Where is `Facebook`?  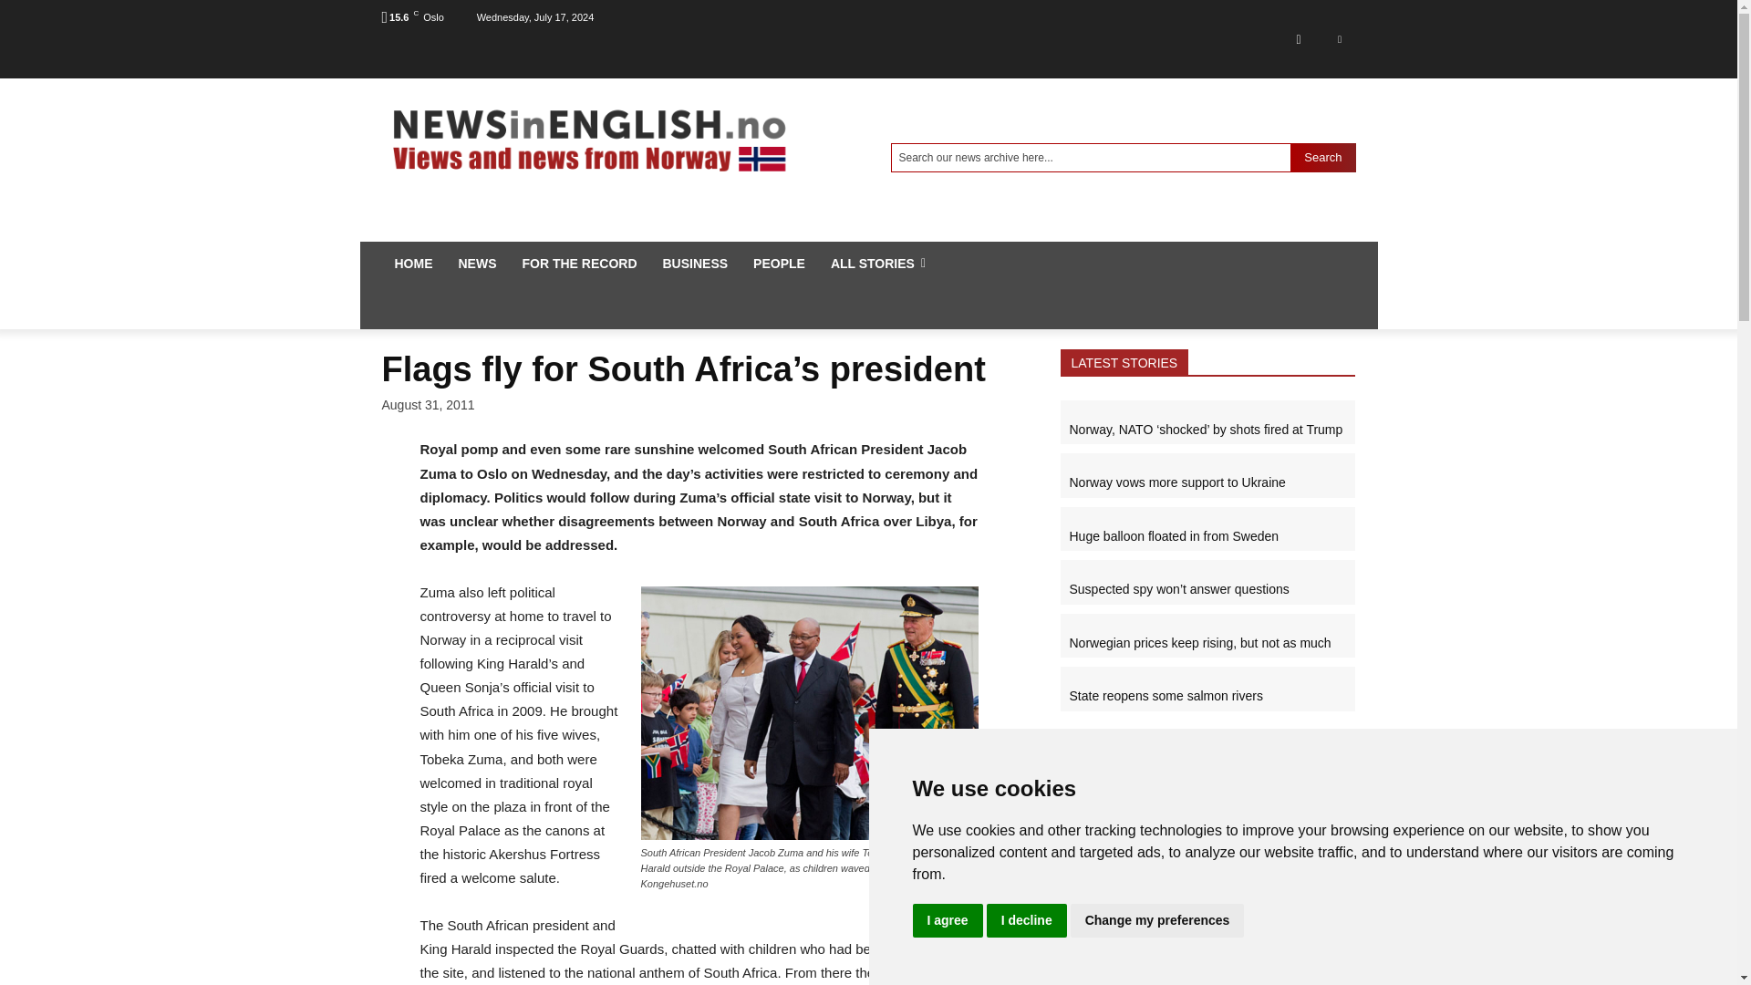 Facebook is located at coordinates (1298, 38).